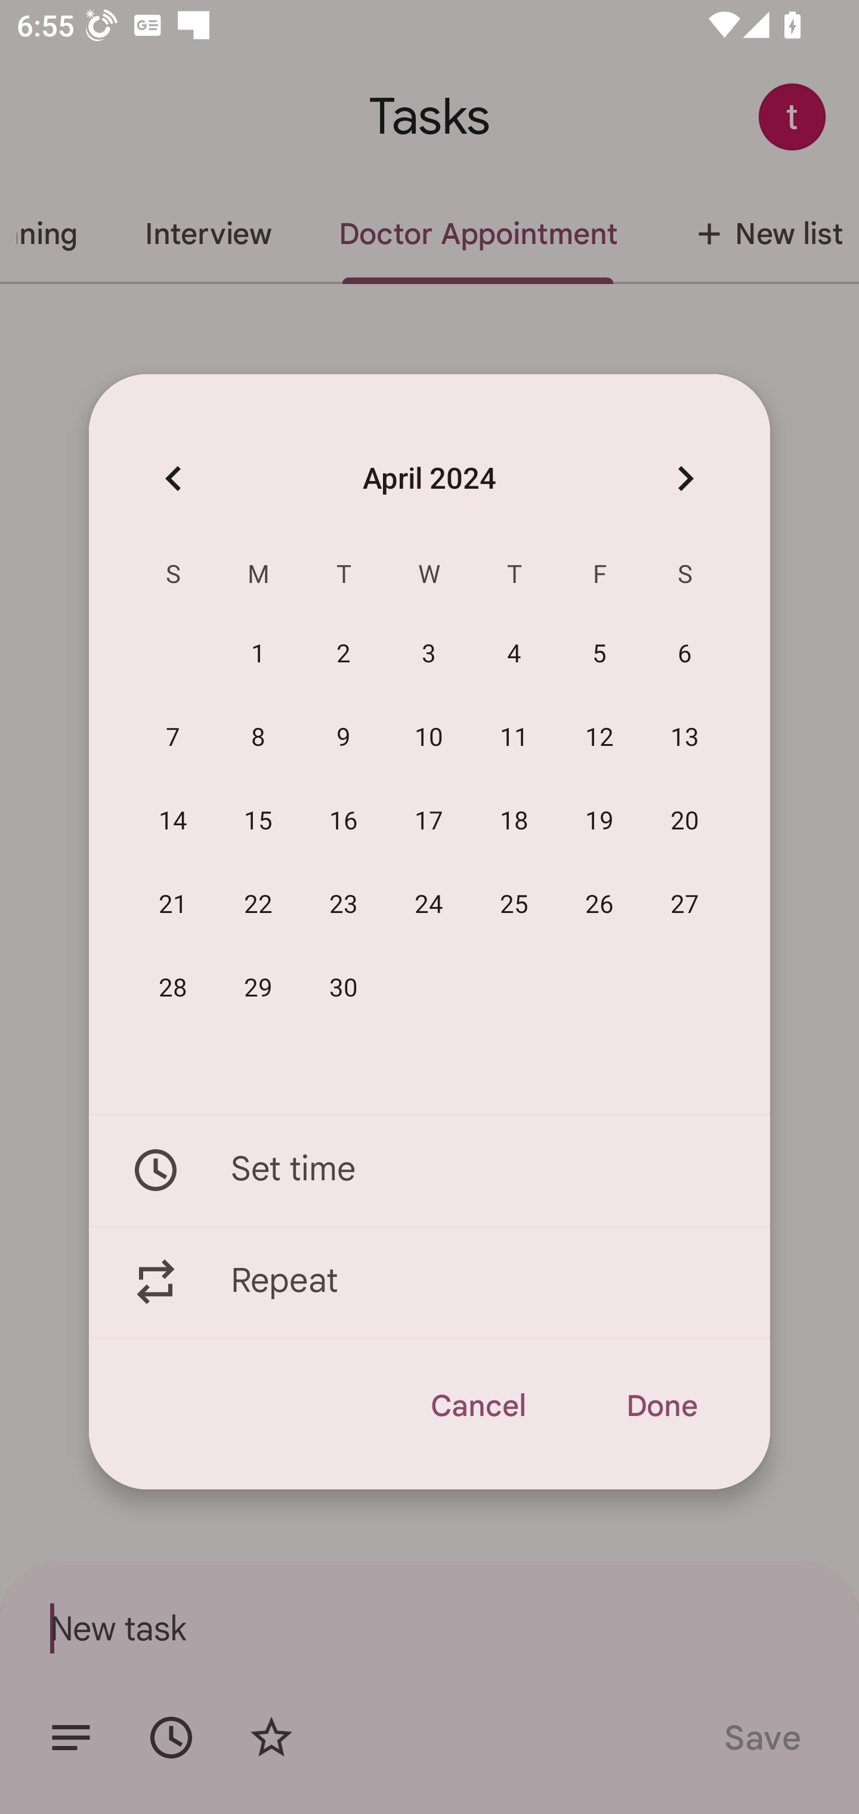 Image resolution: width=859 pixels, height=1814 pixels. Describe the element at coordinates (685, 477) in the screenshot. I see `Next month` at that location.